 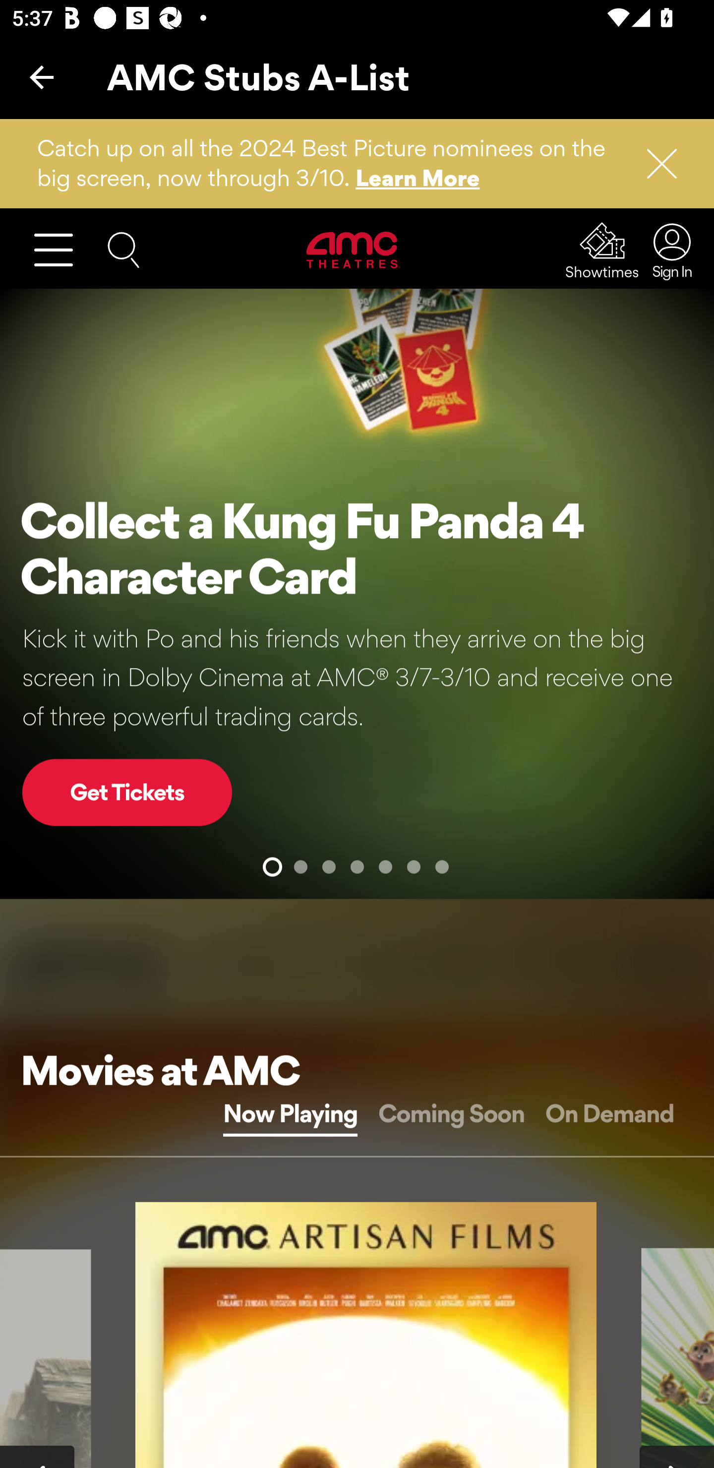 I want to click on Learn More, so click(x=418, y=178).